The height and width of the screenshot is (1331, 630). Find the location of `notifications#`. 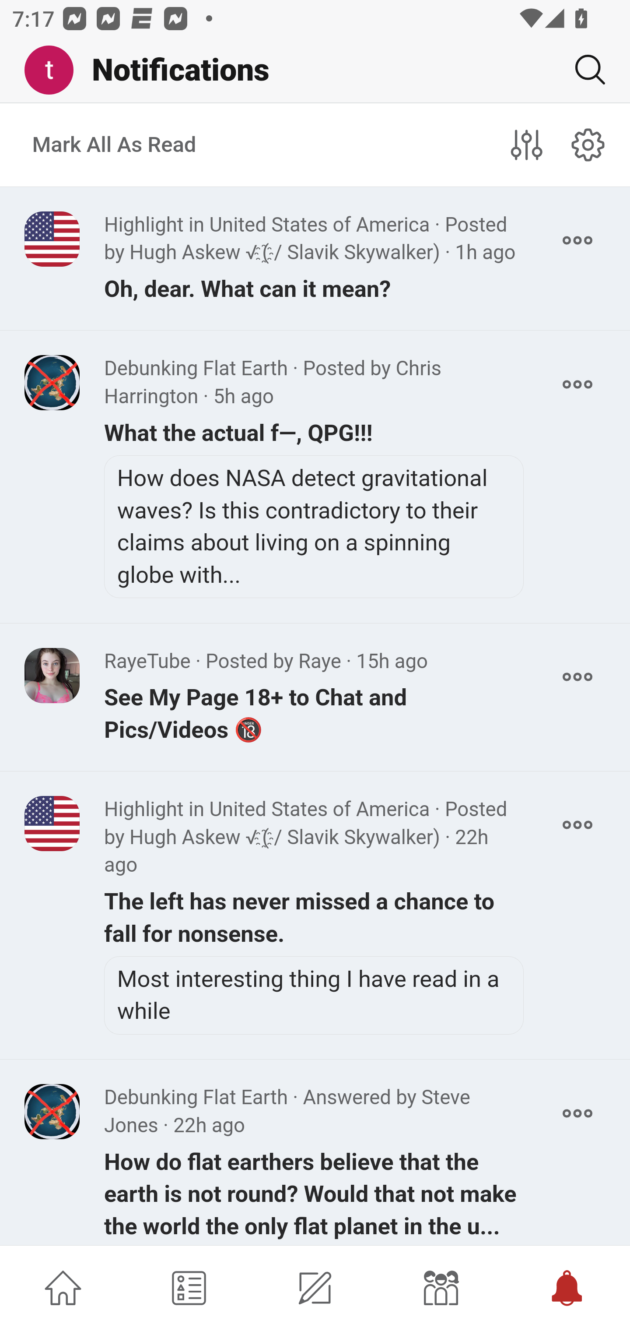

notifications# is located at coordinates (588, 144).